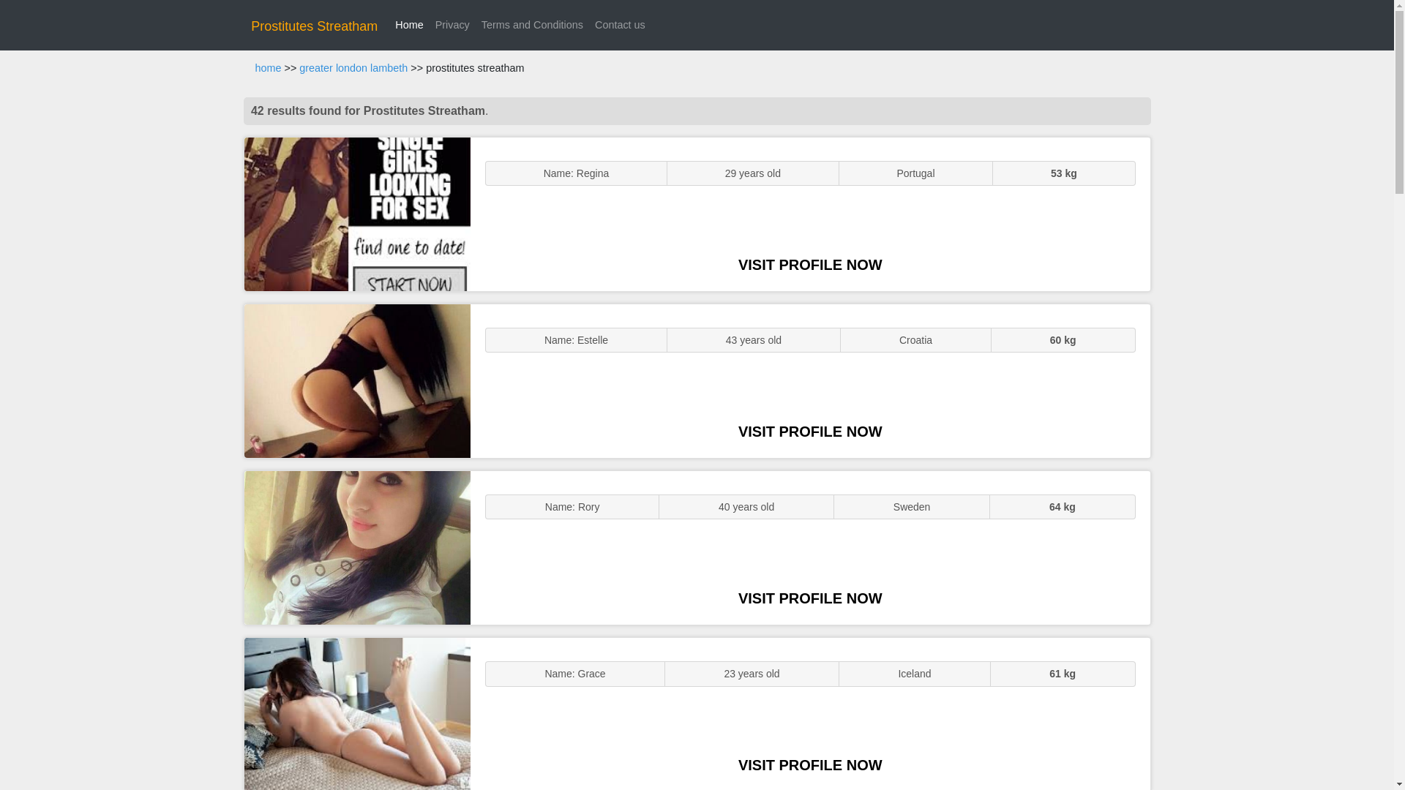 This screenshot has height=790, width=1405. What do you see at coordinates (315, 26) in the screenshot?
I see `Prostitutes Streatham` at bounding box center [315, 26].